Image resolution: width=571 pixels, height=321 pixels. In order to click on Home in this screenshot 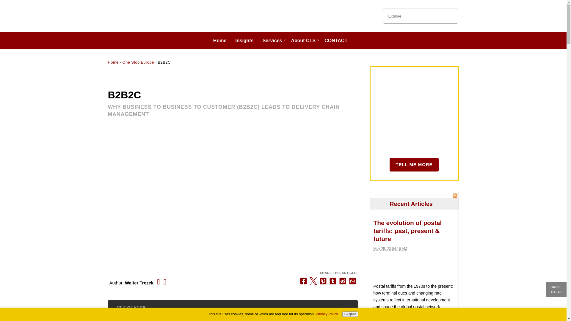, I will do `click(113, 62)`.